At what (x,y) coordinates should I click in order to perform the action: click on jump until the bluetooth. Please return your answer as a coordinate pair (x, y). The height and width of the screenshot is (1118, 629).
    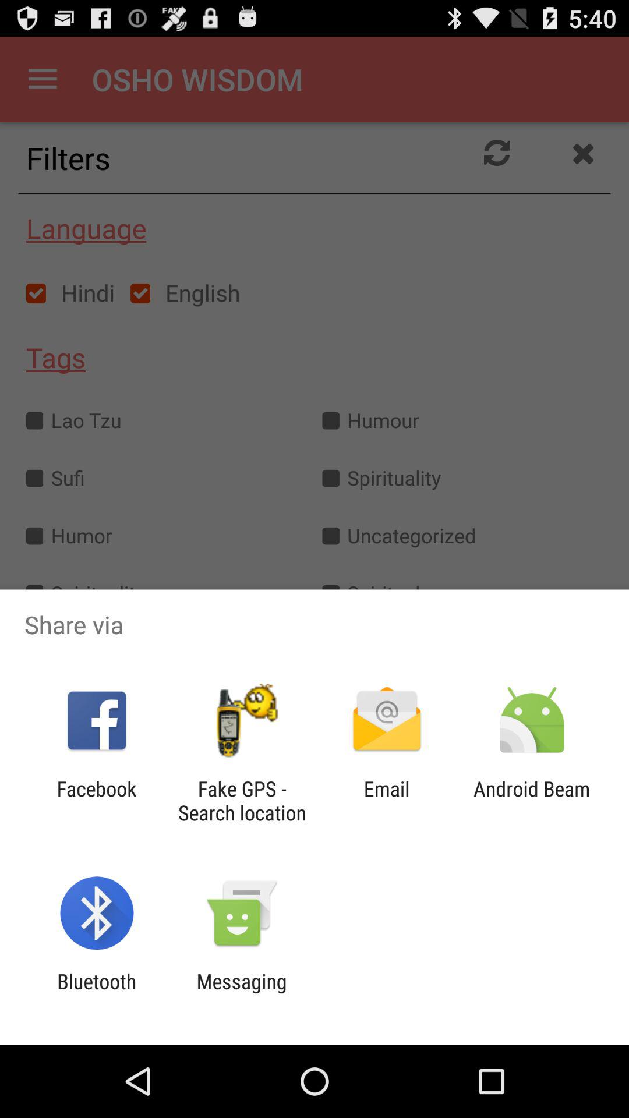
    Looking at the image, I should click on (97, 993).